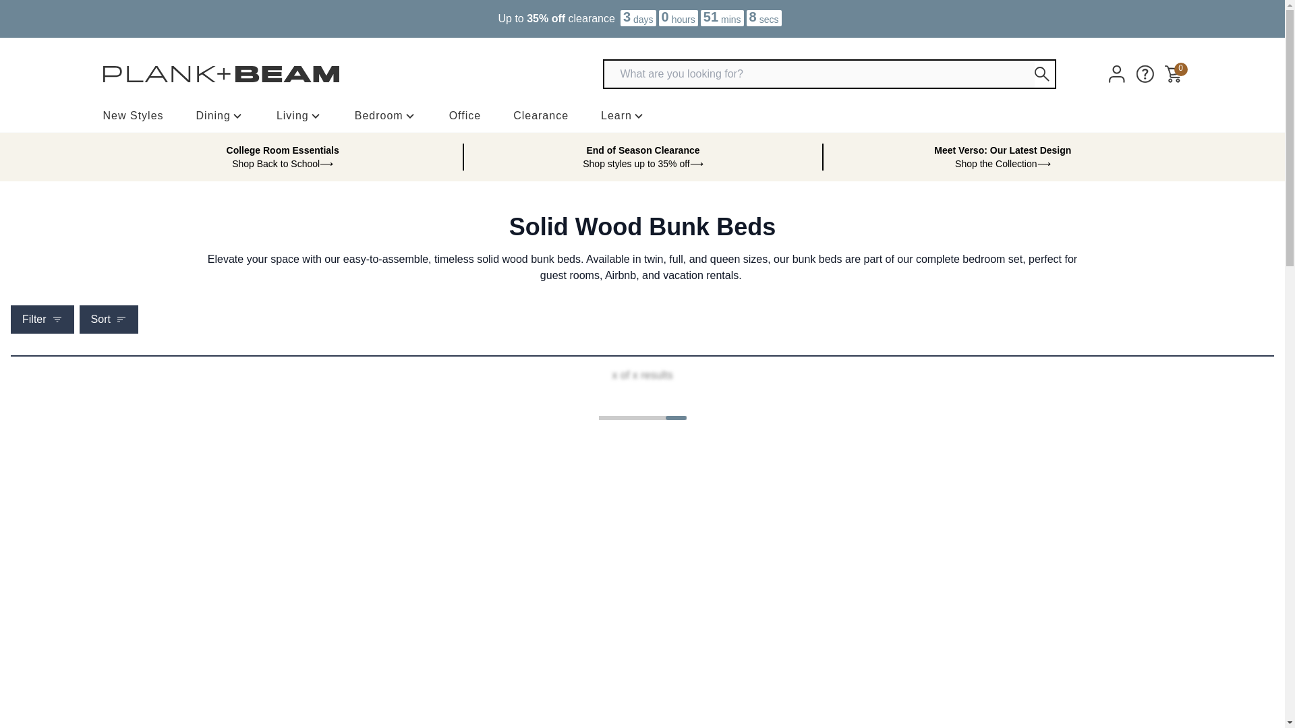 This screenshot has height=728, width=1295. Describe the element at coordinates (540, 116) in the screenshot. I see `Clearance` at that location.